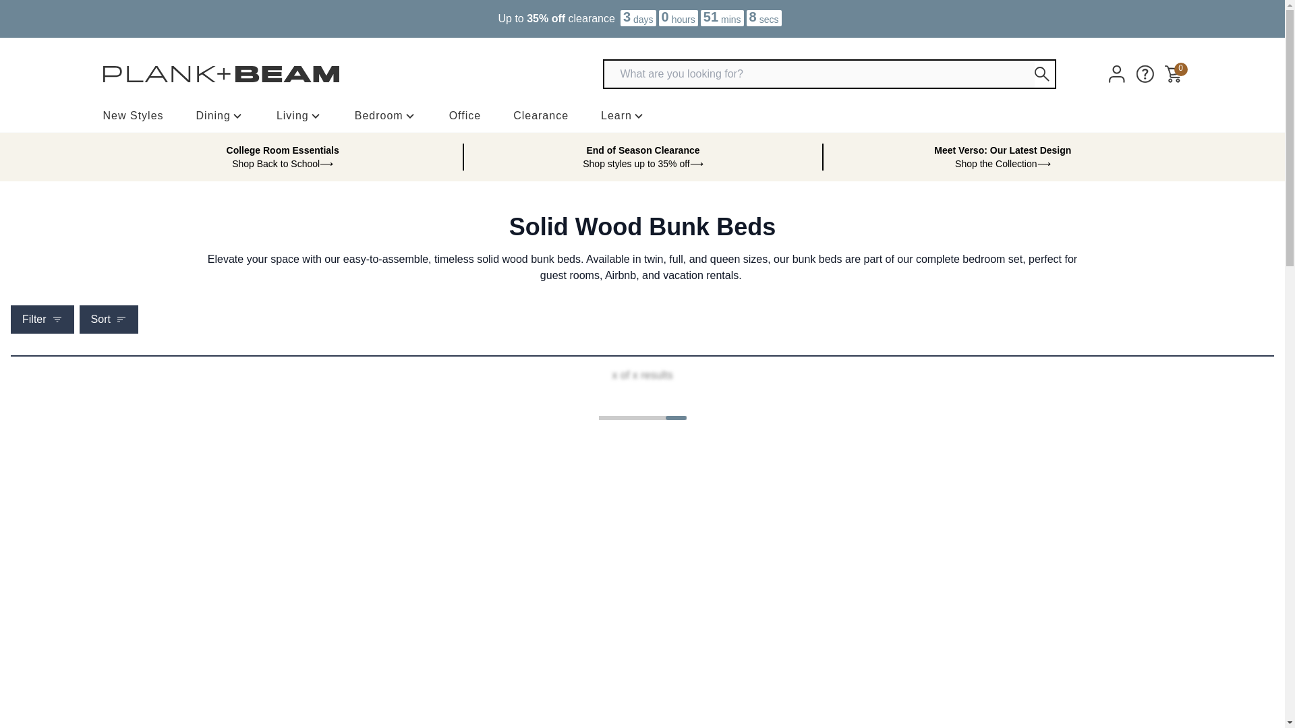 This screenshot has height=728, width=1295. Describe the element at coordinates (540, 116) in the screenshot. I see `Clearance` at that location.